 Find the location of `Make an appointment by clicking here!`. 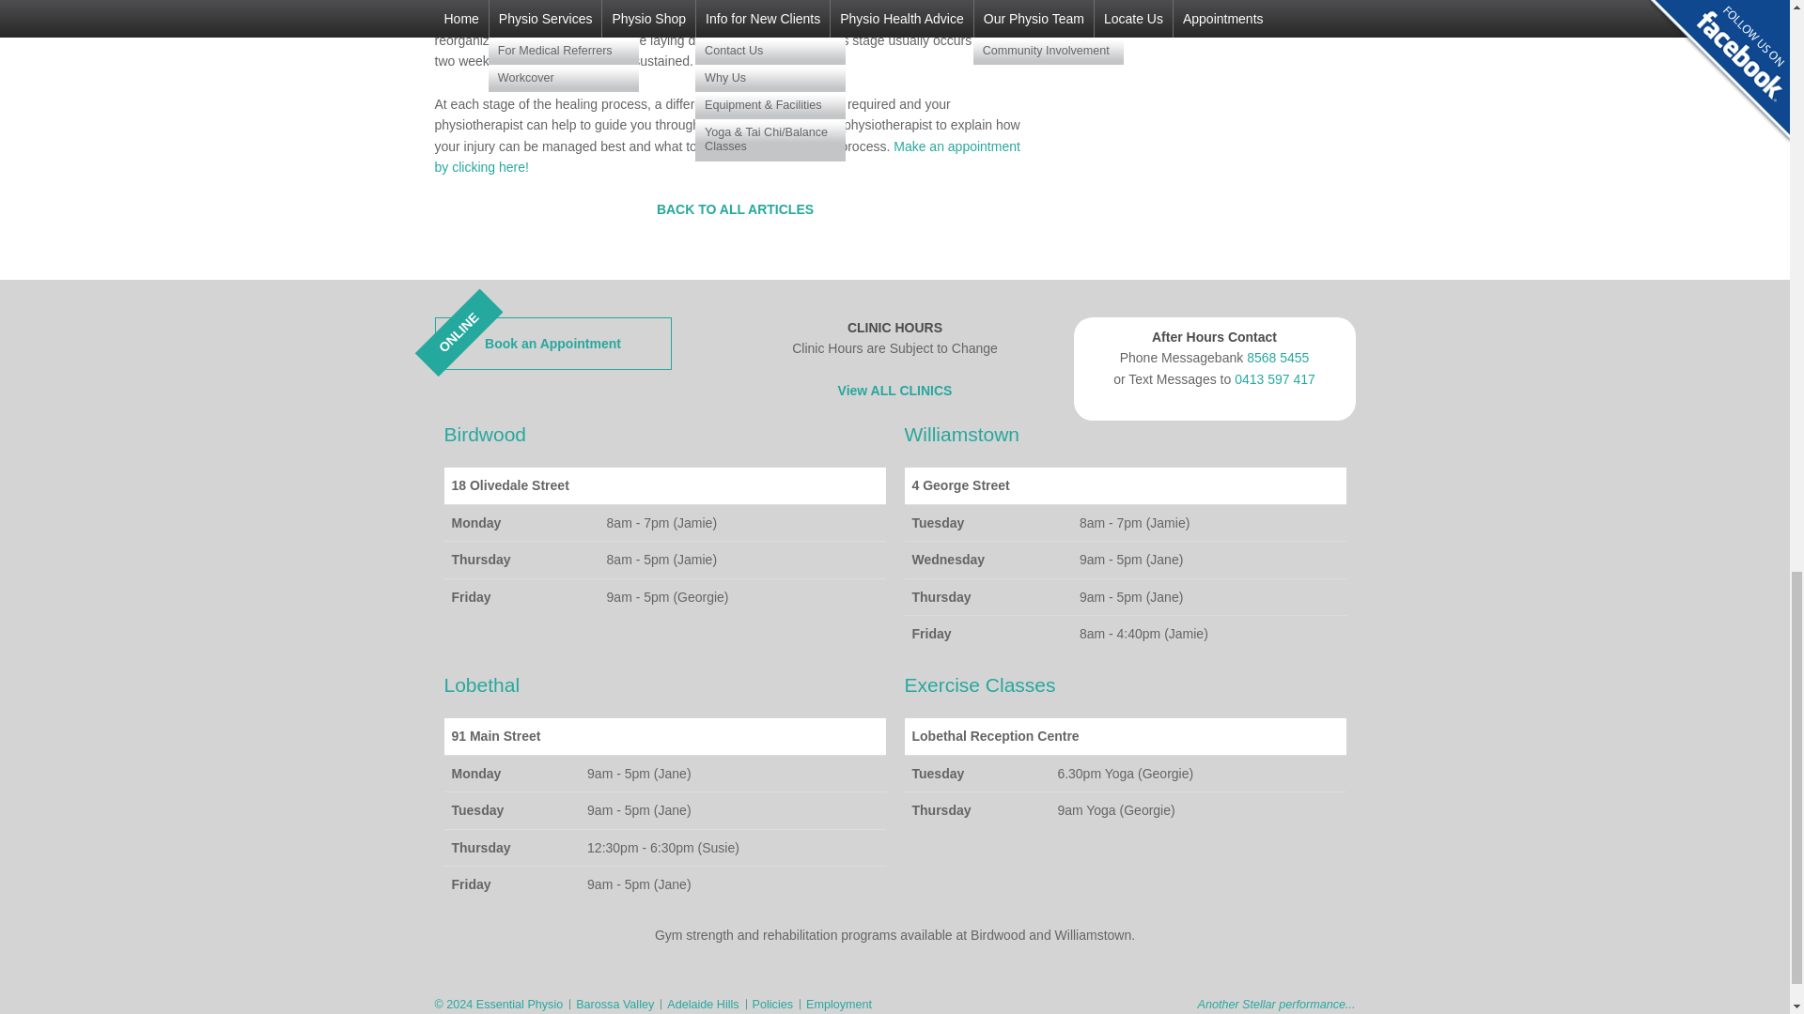

Make an appointment by clicking here! is located at coordinates (735, 208).